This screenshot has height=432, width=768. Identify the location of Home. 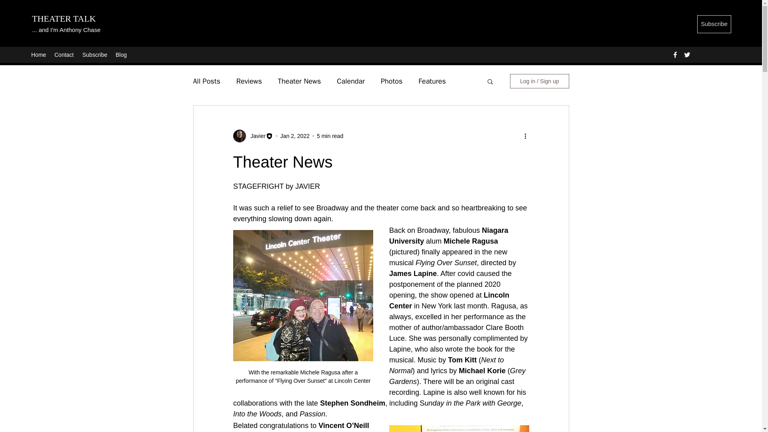
(38, 55).